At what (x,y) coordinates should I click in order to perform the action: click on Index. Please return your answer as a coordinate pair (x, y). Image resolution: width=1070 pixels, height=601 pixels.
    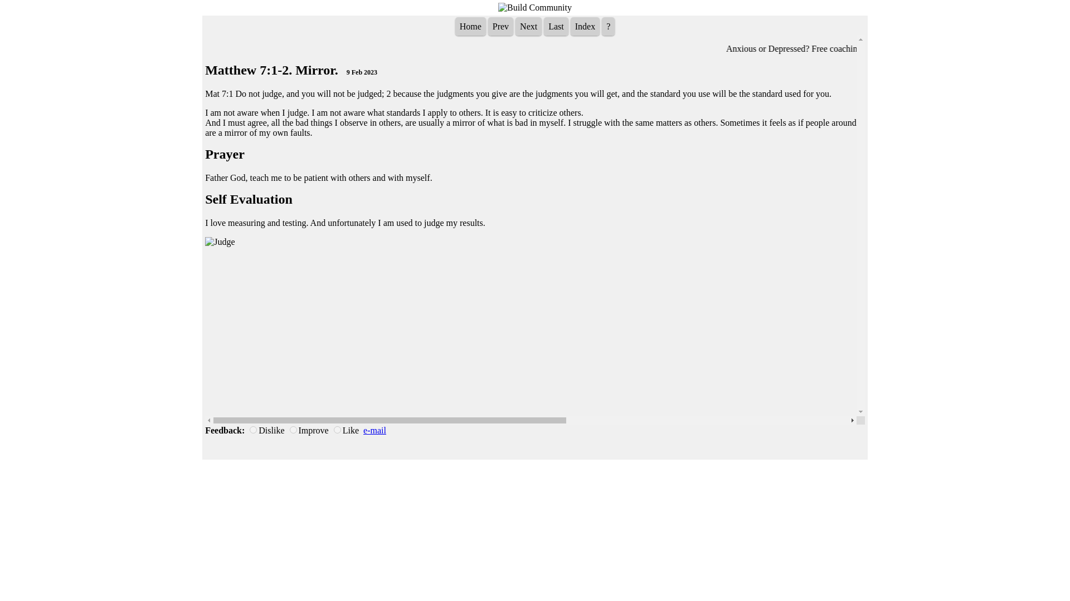
    Looking at the image, I should click on (585, 26).